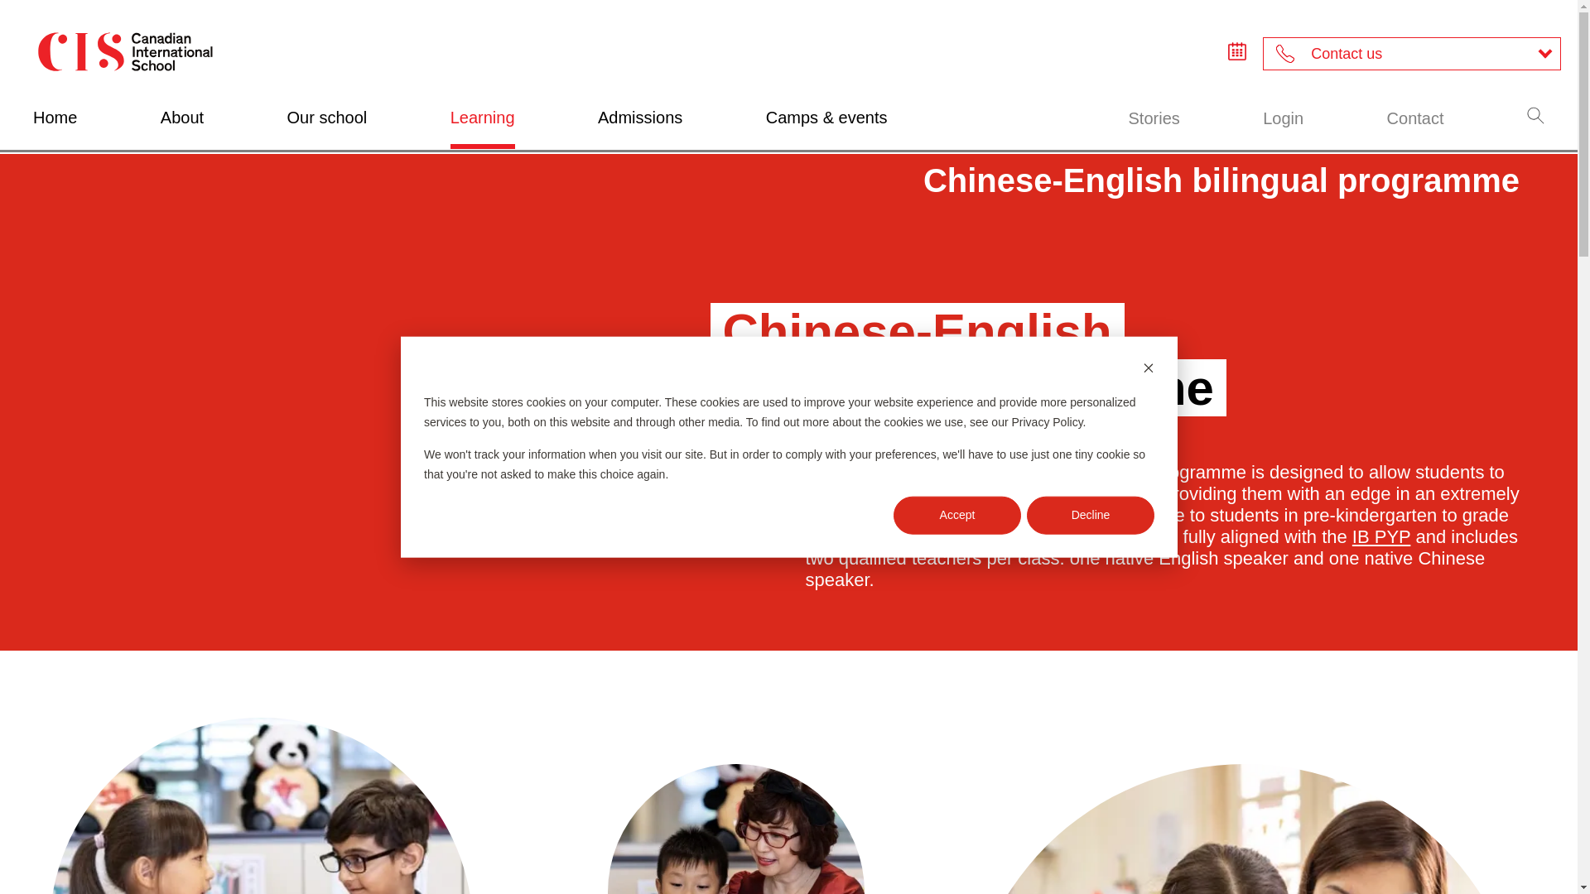 The height and width of the screenshot is (894, 1590). I want to click on Home, so click(55, 128).